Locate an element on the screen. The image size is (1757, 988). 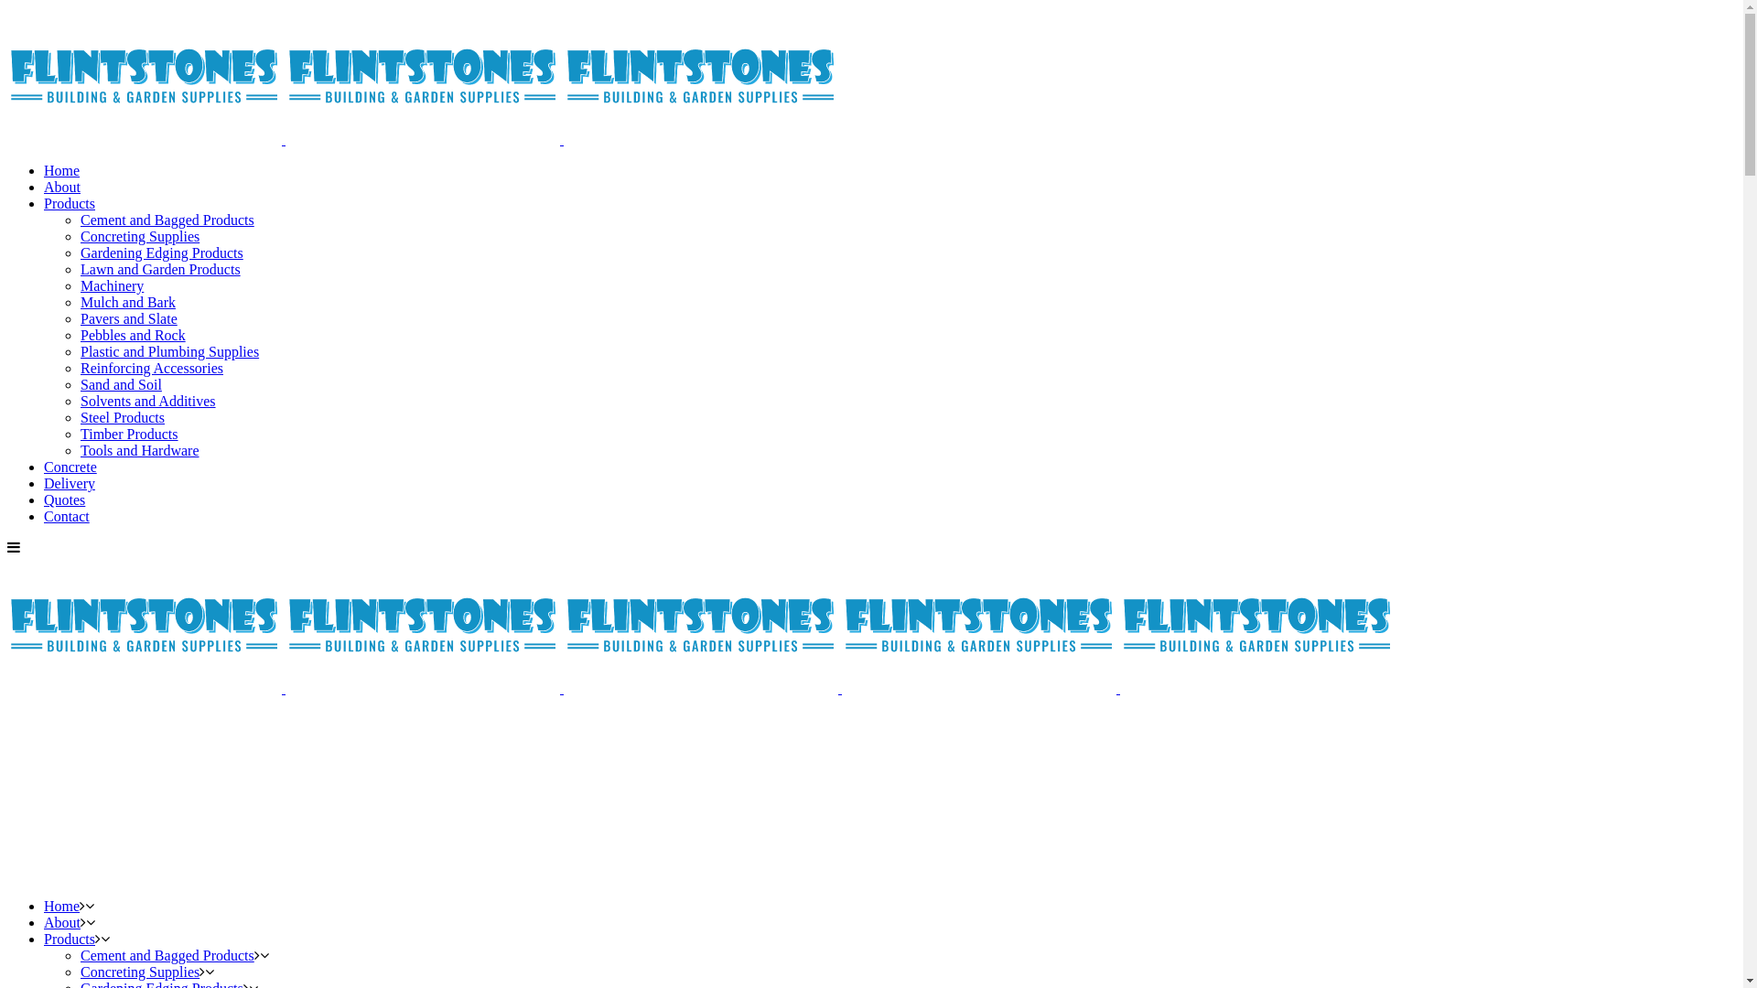
Reinforcing Accessories is located at coordinates (152, 368).